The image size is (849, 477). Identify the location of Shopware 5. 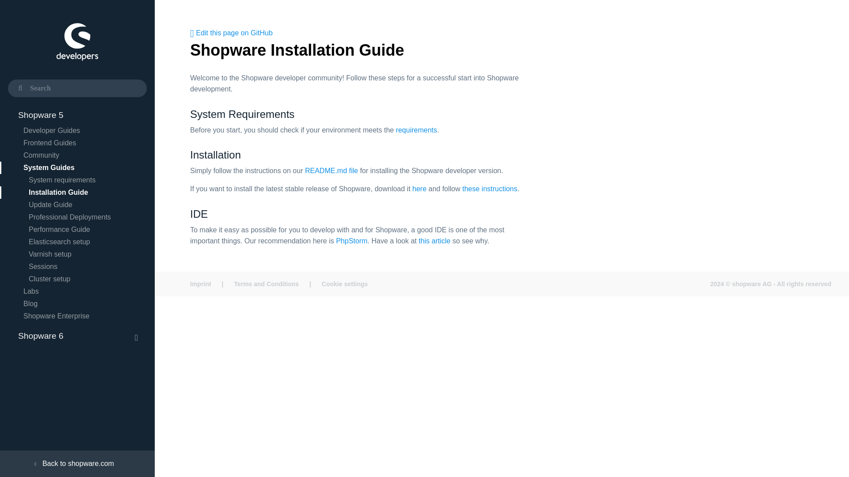
(77, 115).